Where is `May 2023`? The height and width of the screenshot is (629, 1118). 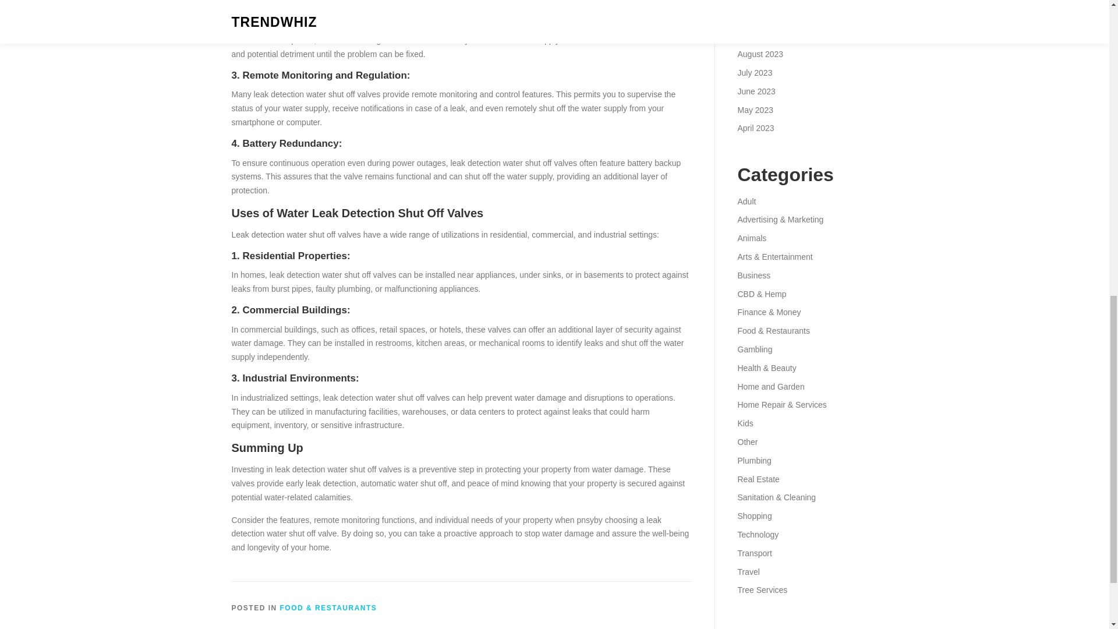 May 2023 is located at coordinates (755, 109).